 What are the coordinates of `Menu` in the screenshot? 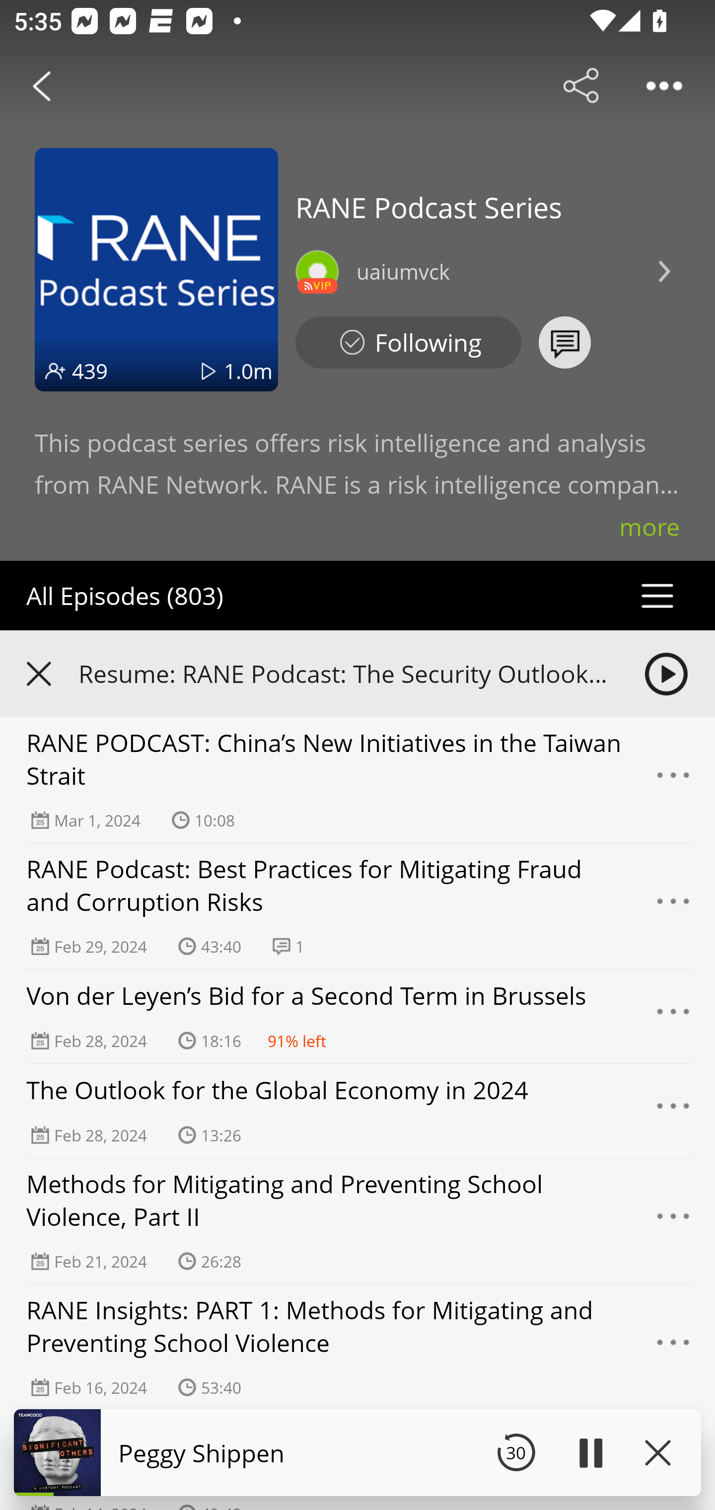 It's located at (673, 1221).